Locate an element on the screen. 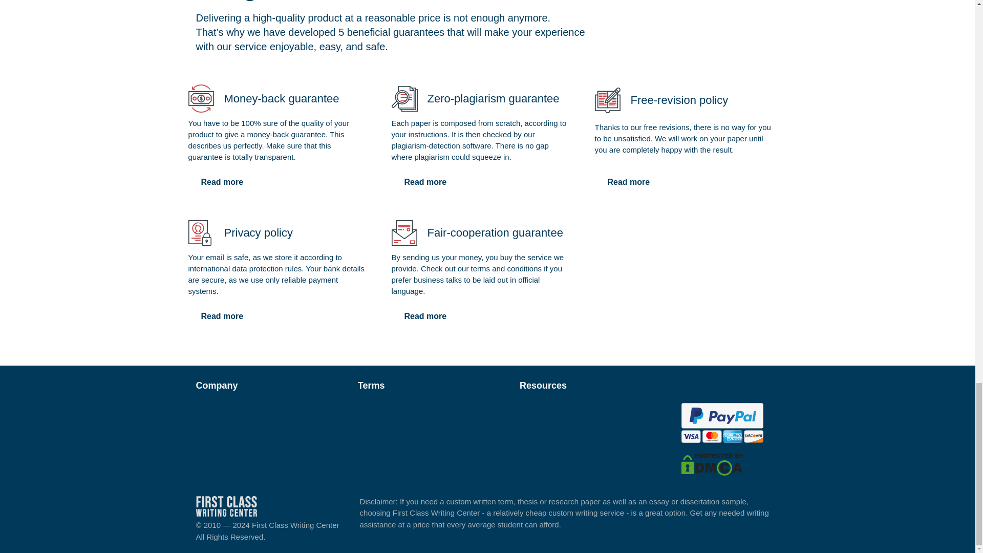 The height and width of the screenshot is (553, 983). Read more is located at coordinates (425, 182).